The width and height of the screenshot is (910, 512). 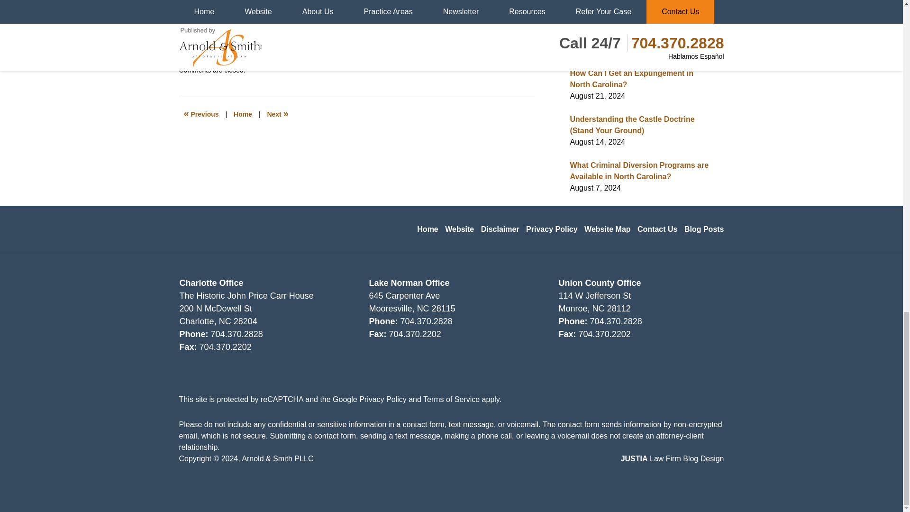 I want to click on Supreme Court to Hear Case About Warrantless Blood Testing, so click(x=305, y=39).